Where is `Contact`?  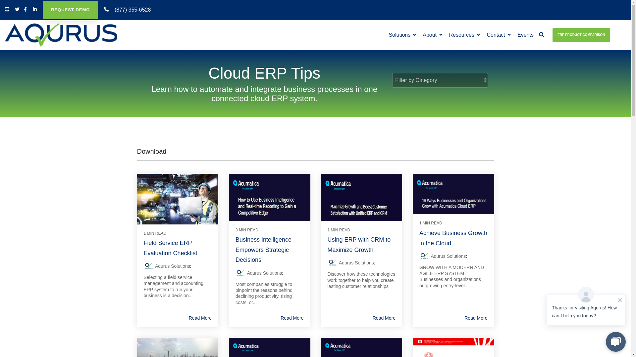
Contact is located at coordinates (499, 35).